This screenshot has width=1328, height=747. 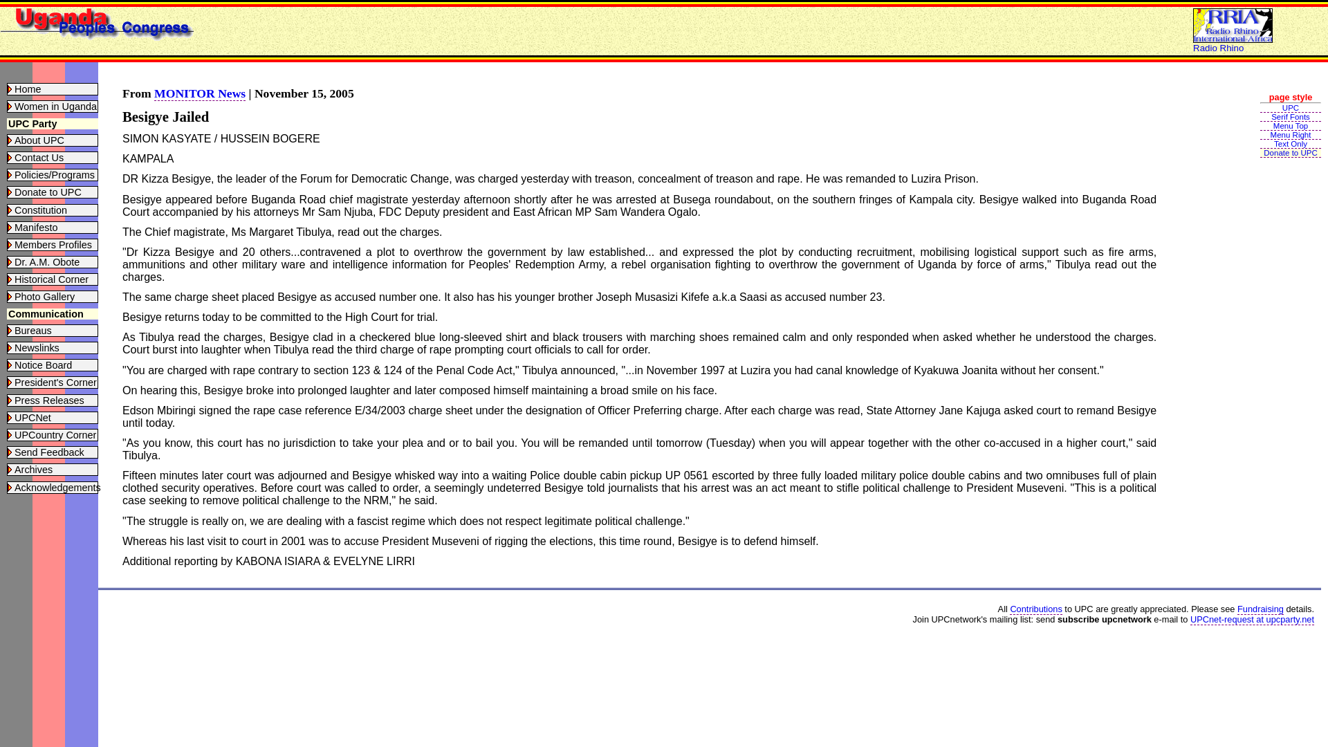 I want to click on UPCnet-request at upcparty.net, so click(x=1252, y=619).